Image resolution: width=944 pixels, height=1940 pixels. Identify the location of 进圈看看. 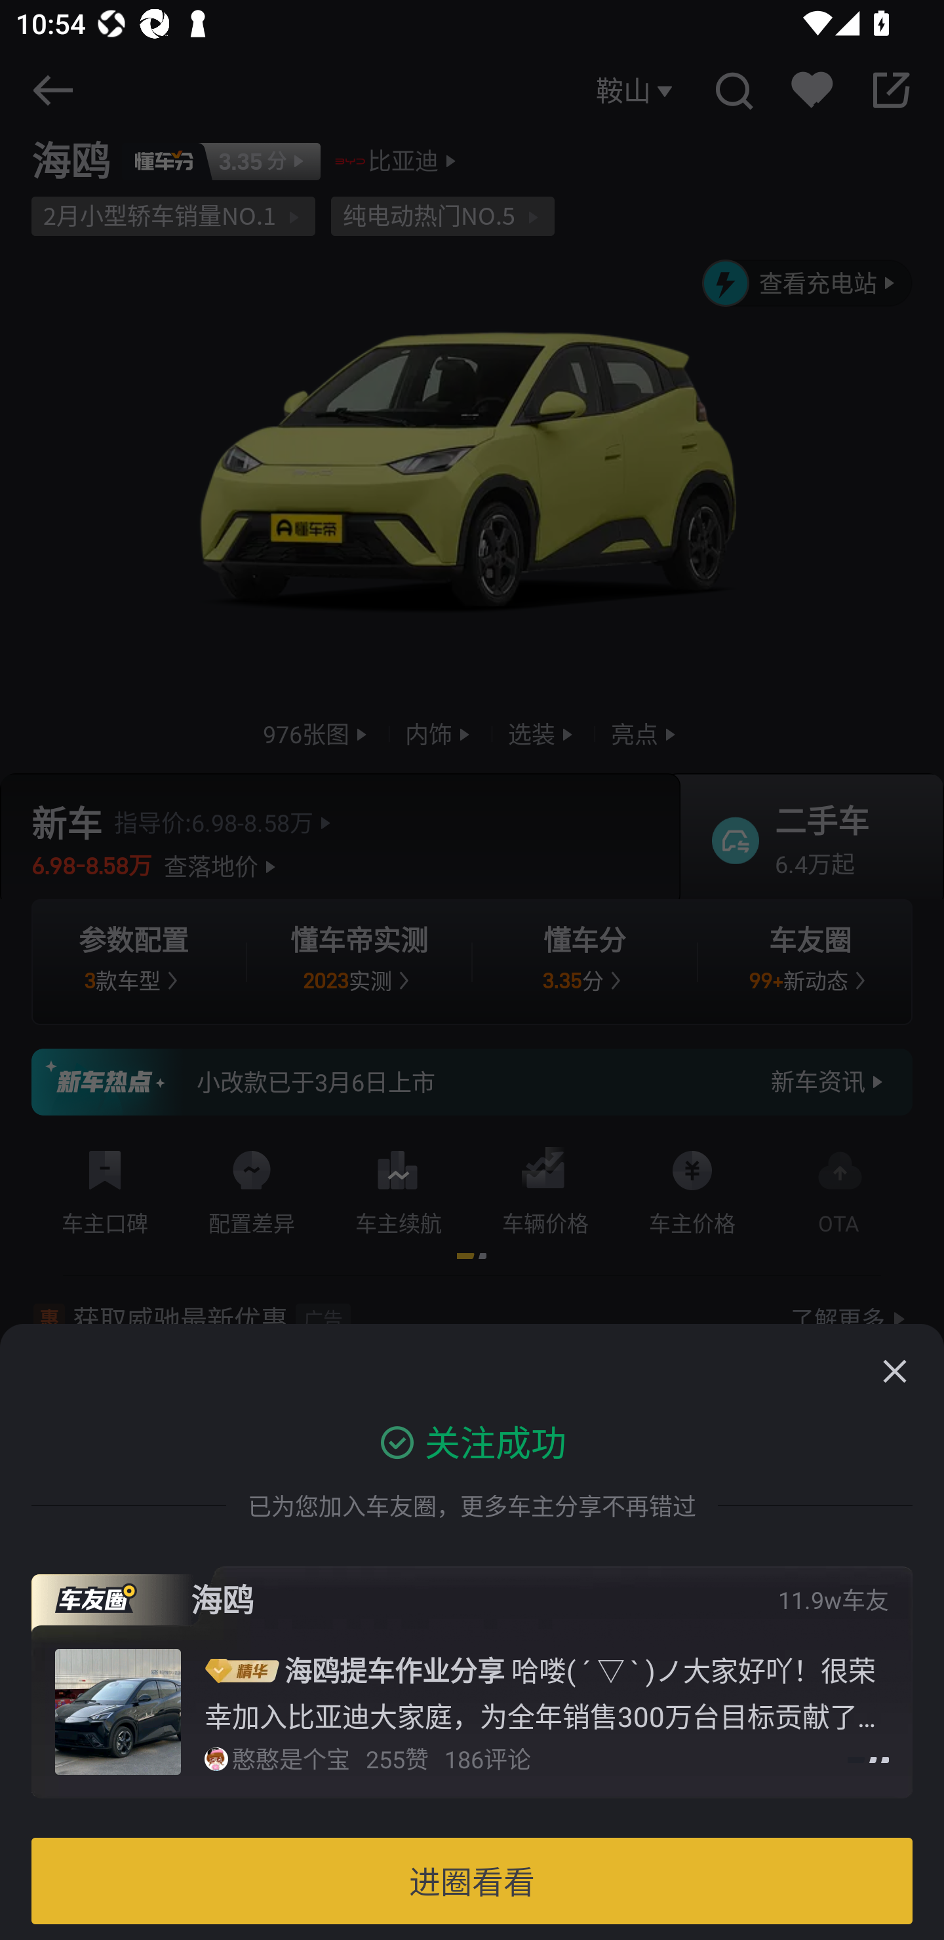
(472, 1881).